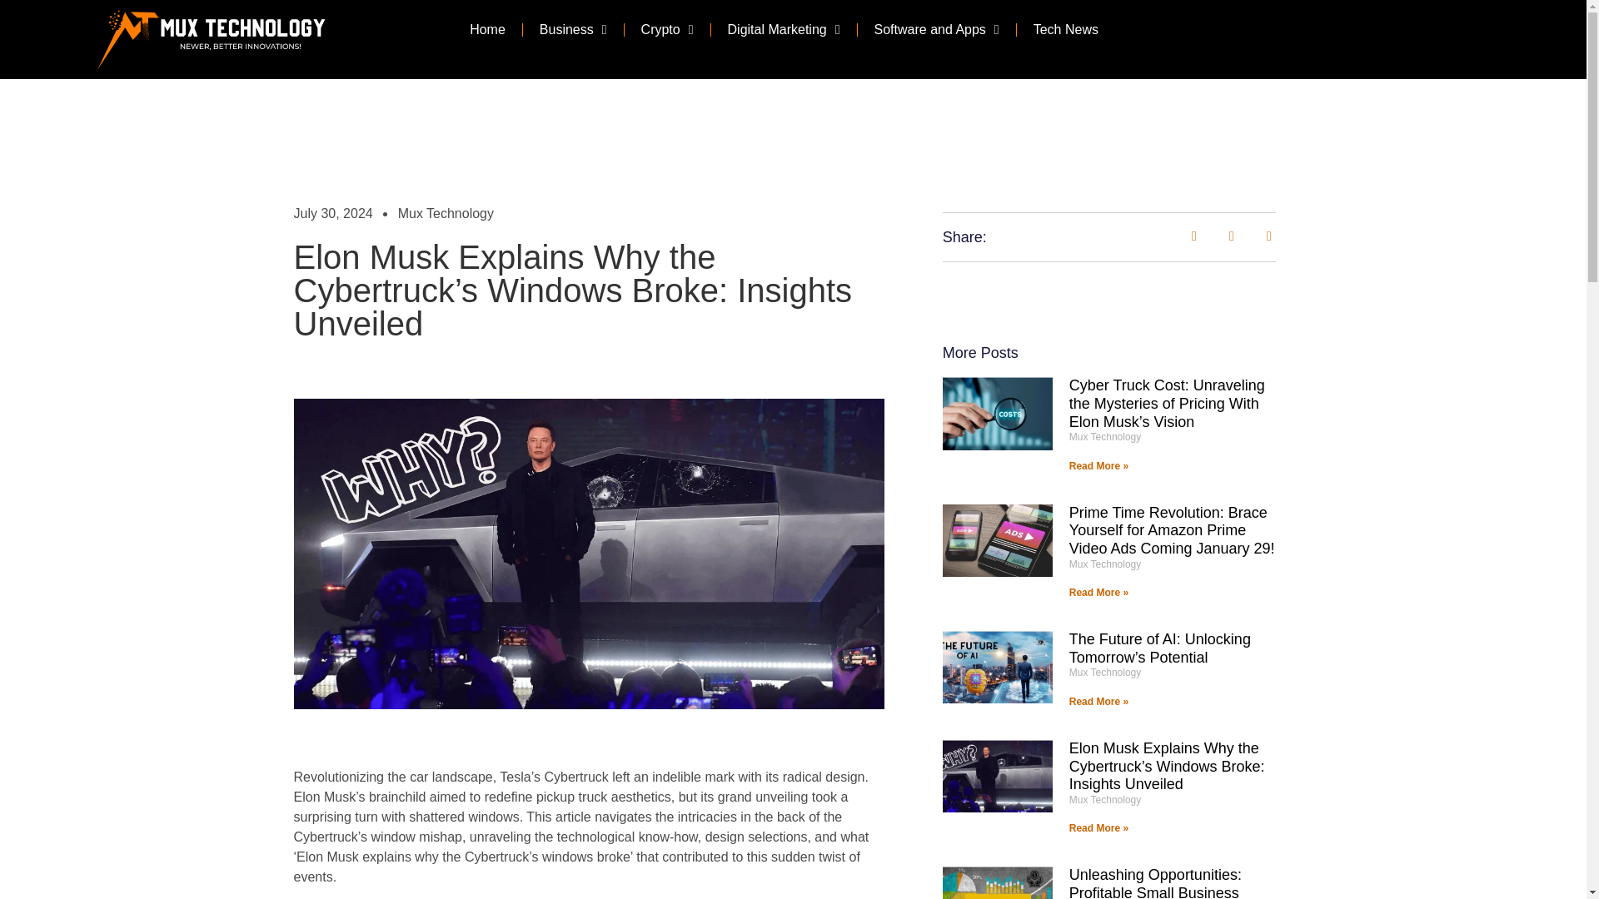  Describe the element at coordinates (487, 30) in the screenshot. I see `Home` at that location.